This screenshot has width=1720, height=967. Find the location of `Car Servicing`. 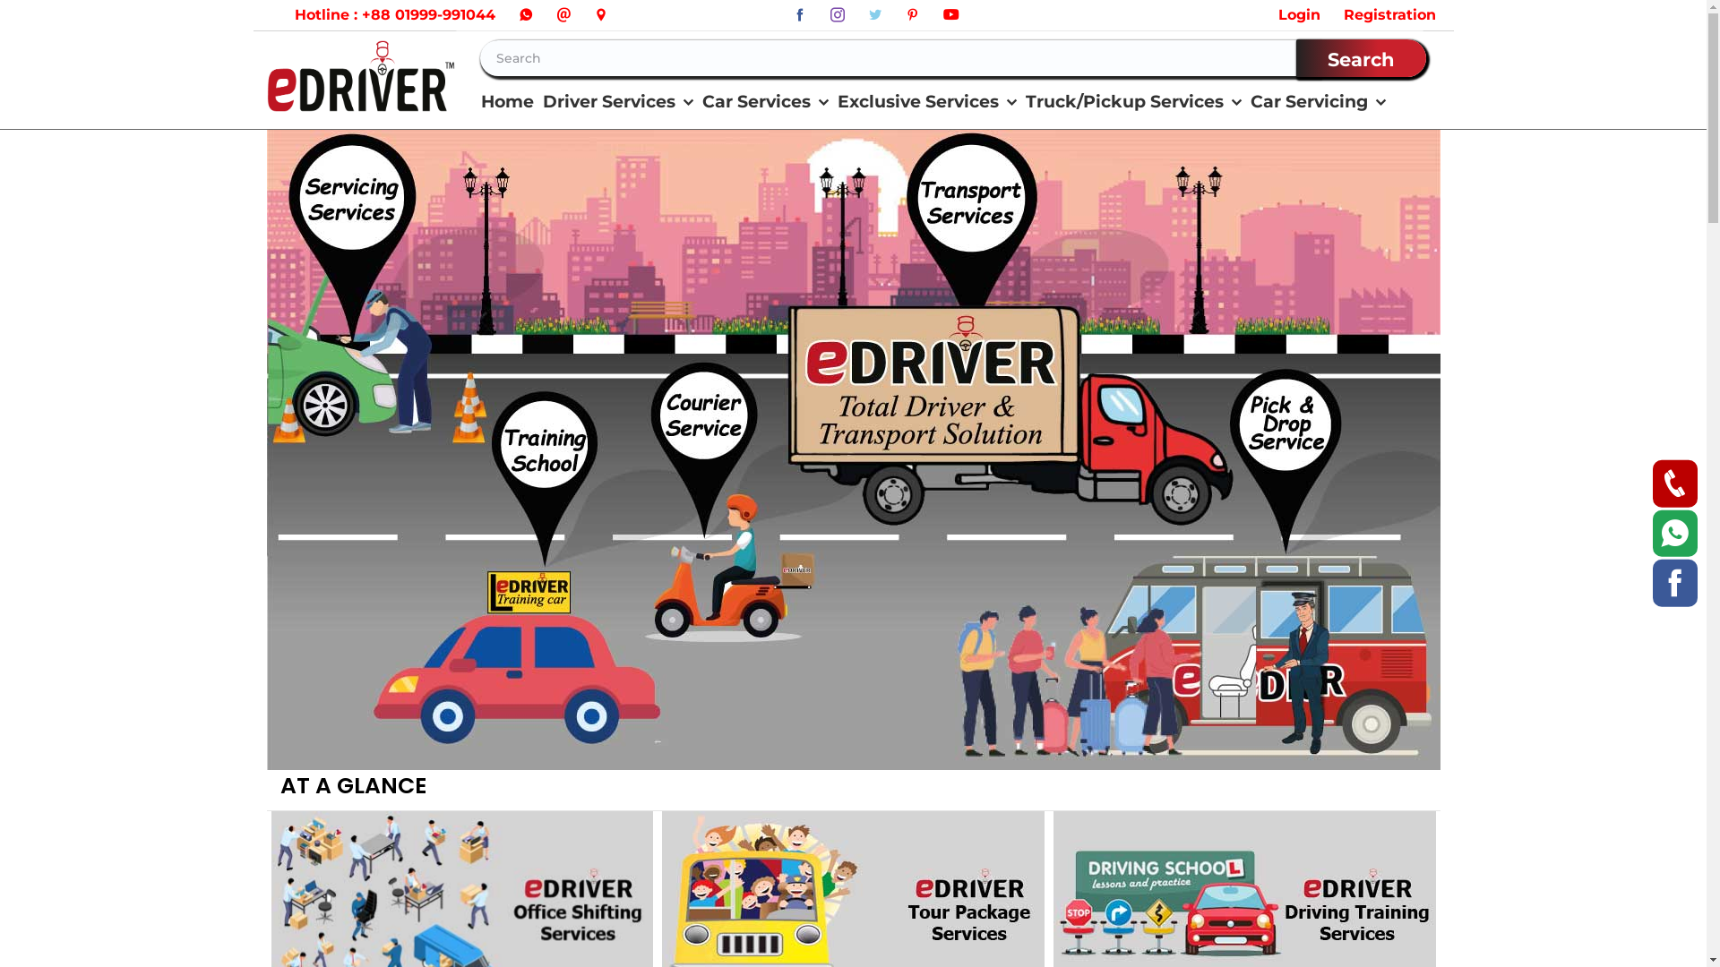

Car Servicing is located at coordinates (1320, 102).